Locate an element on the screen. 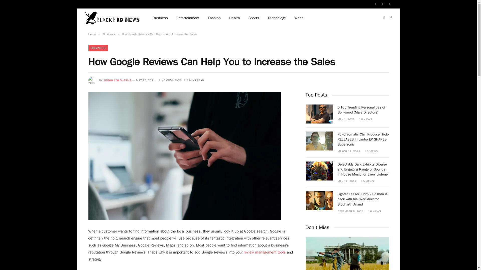 This screenshot has width=481, height=270. NO COMMENTS is located at coordinates (170, 80).